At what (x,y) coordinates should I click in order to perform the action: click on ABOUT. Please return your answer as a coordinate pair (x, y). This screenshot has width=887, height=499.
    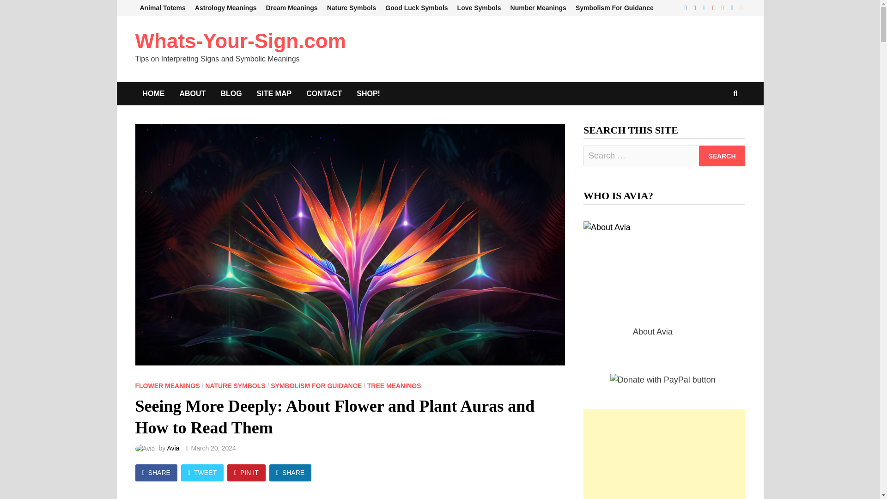
    Looking at the image, I should click on (192, 93).